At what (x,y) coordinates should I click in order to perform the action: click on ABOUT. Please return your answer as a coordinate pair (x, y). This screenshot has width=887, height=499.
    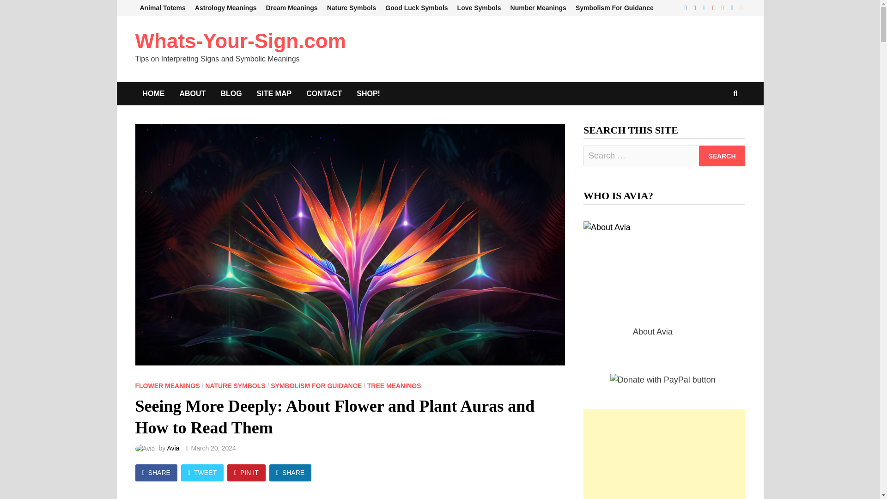
    Looking at the image, I should click on (192, 93).